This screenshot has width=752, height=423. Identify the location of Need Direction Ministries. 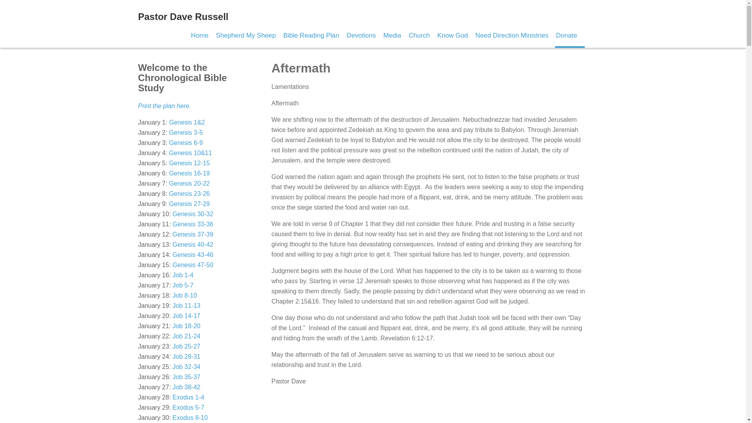
(512, 35).